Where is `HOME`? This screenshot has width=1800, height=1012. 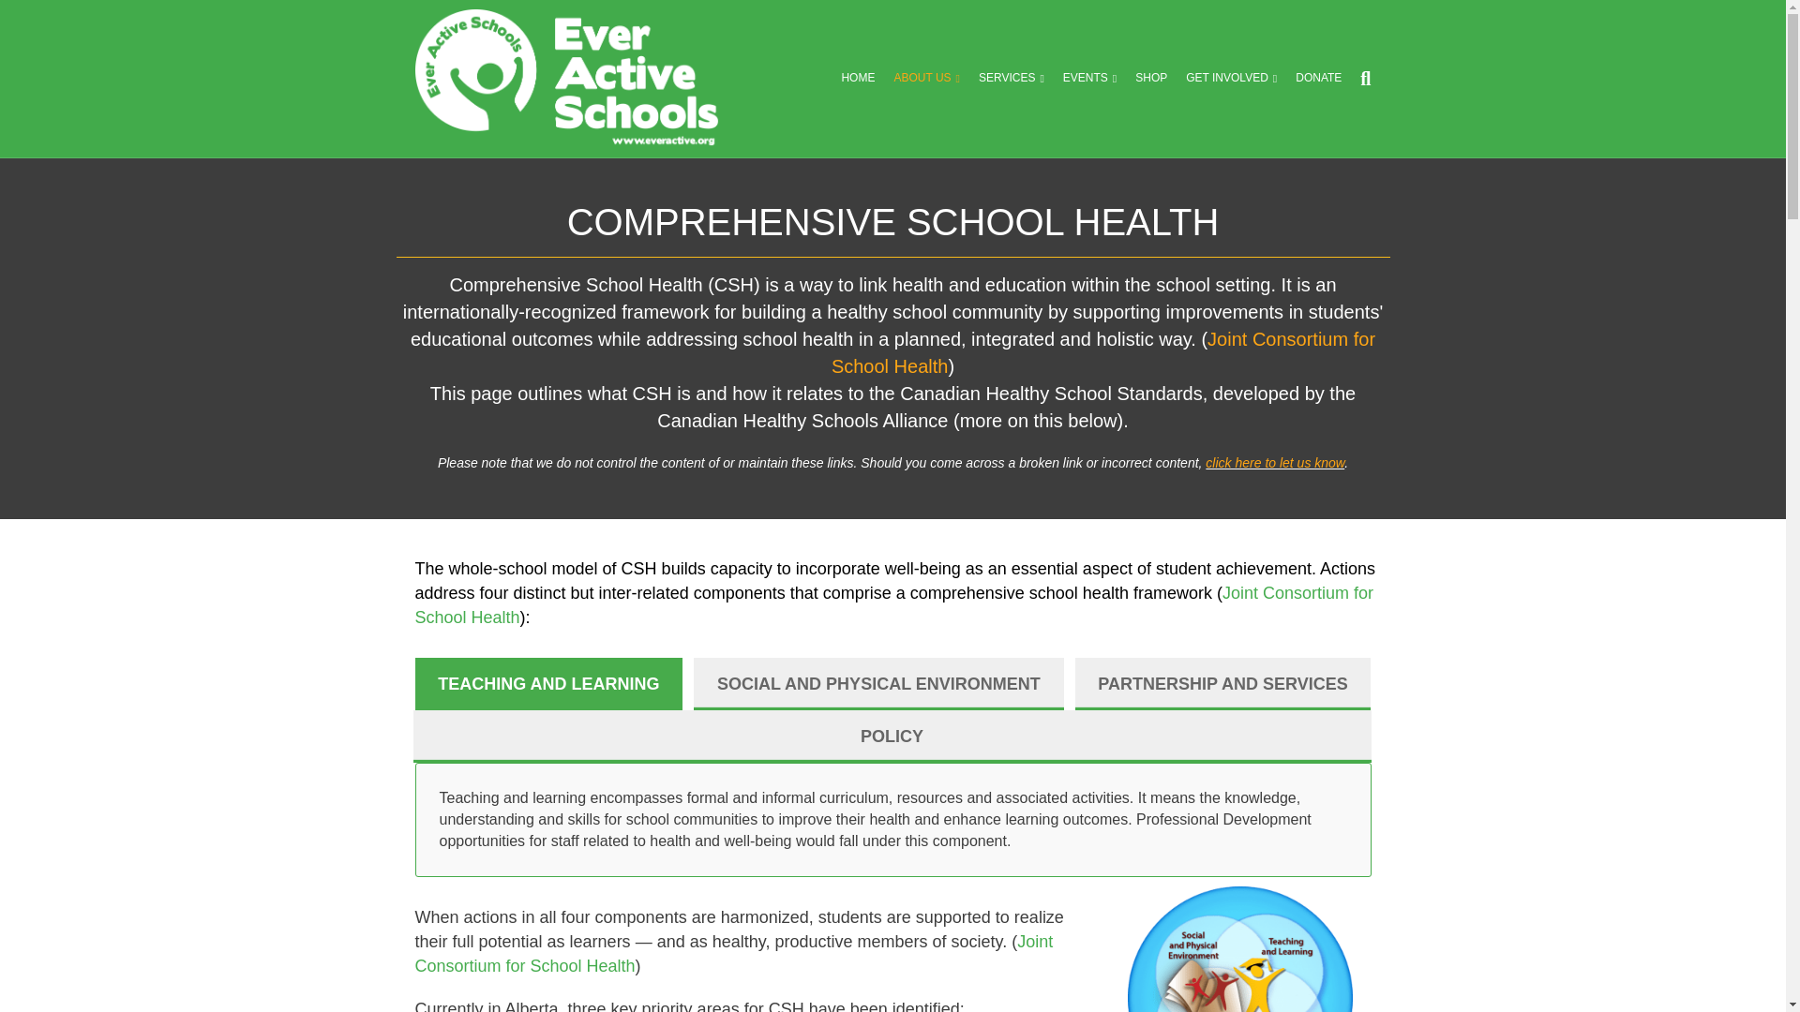
HOME is located at coordinates (857, 78).